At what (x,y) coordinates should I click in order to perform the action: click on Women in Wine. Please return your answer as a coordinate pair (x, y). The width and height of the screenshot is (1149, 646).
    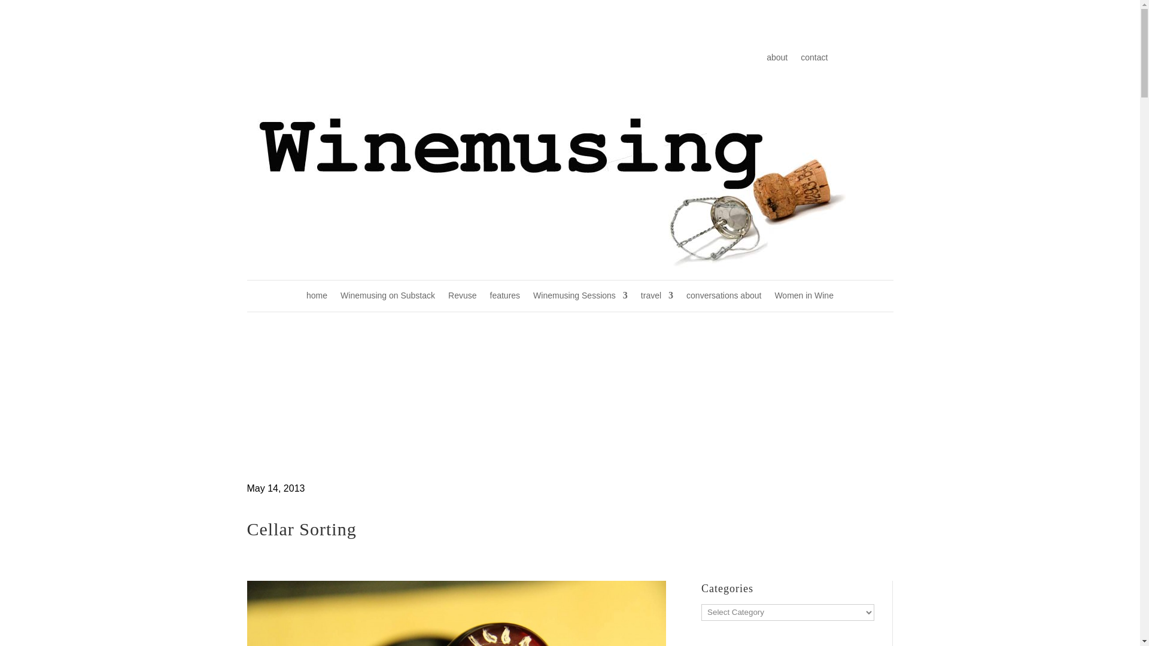
    Looking at the image, I should click on (804, 298).